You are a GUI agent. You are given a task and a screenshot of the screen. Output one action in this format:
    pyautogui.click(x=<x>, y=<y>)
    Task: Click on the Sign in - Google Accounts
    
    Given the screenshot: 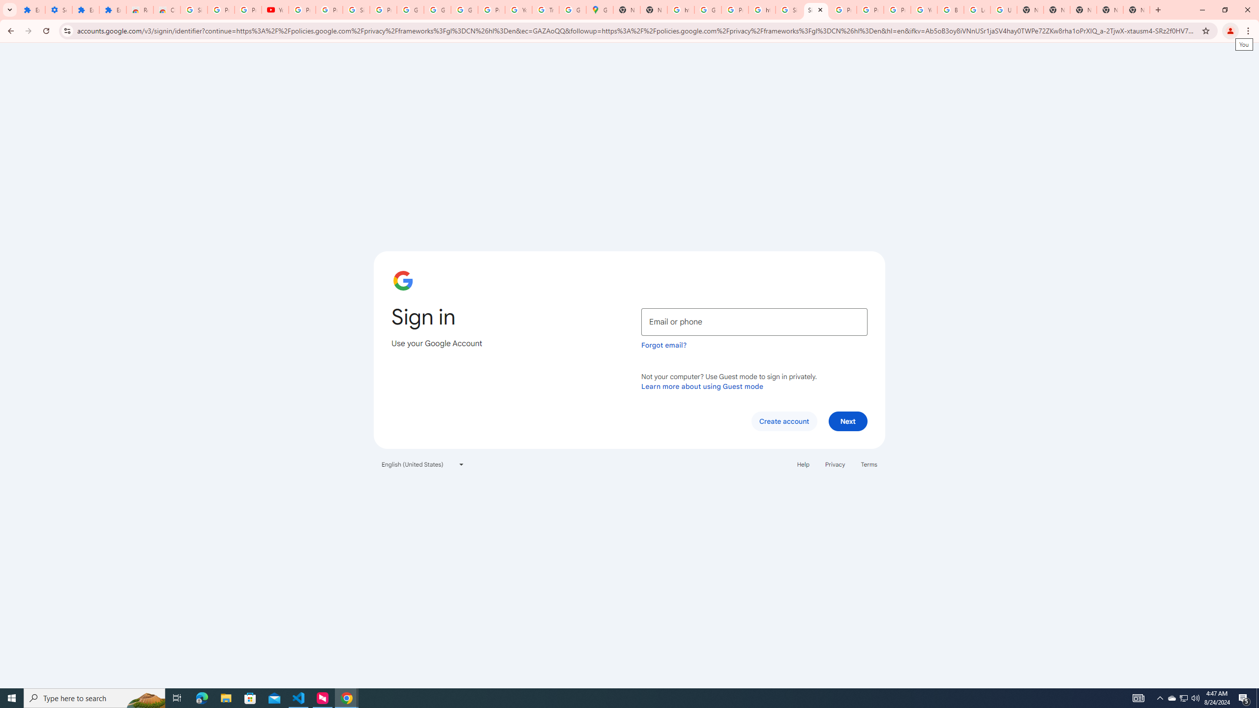 What is the action you would take?
    pyautogui.click(x=194, y=10)
    